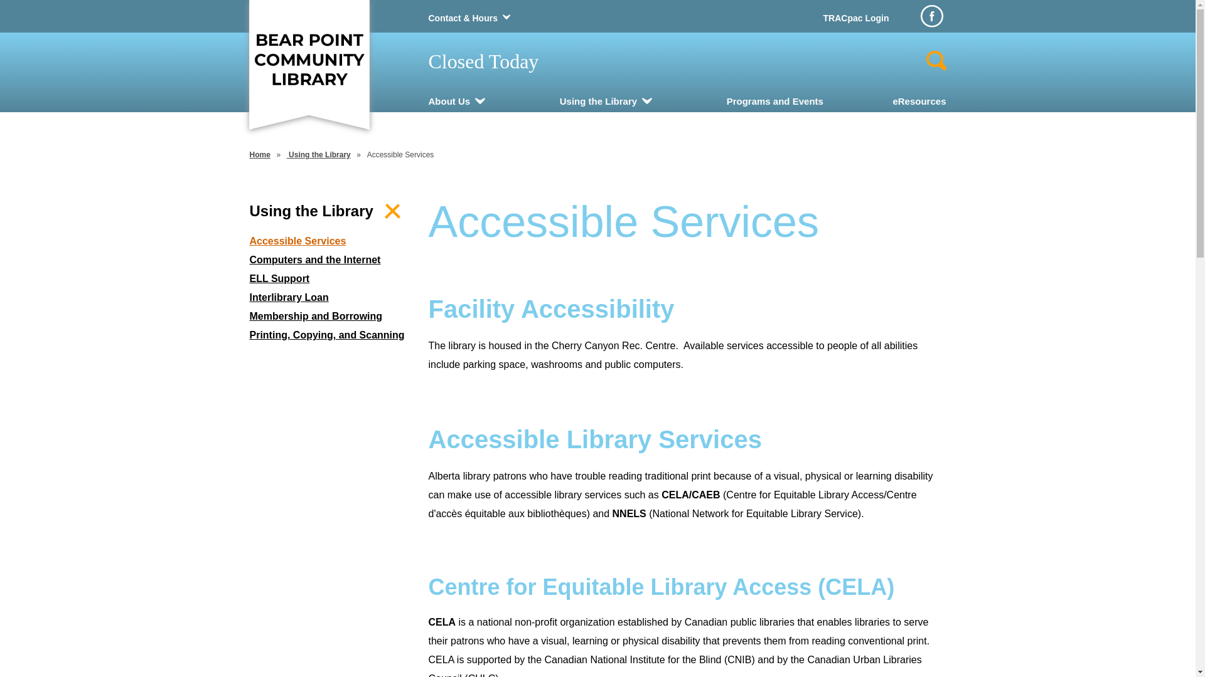 Image resolution: width=1205 pixels, height=677 pixels. What do you see at coordinates (330, 298) in the screenshot?
I see `Interlibrary Loan` at bounding box center [330, 298].